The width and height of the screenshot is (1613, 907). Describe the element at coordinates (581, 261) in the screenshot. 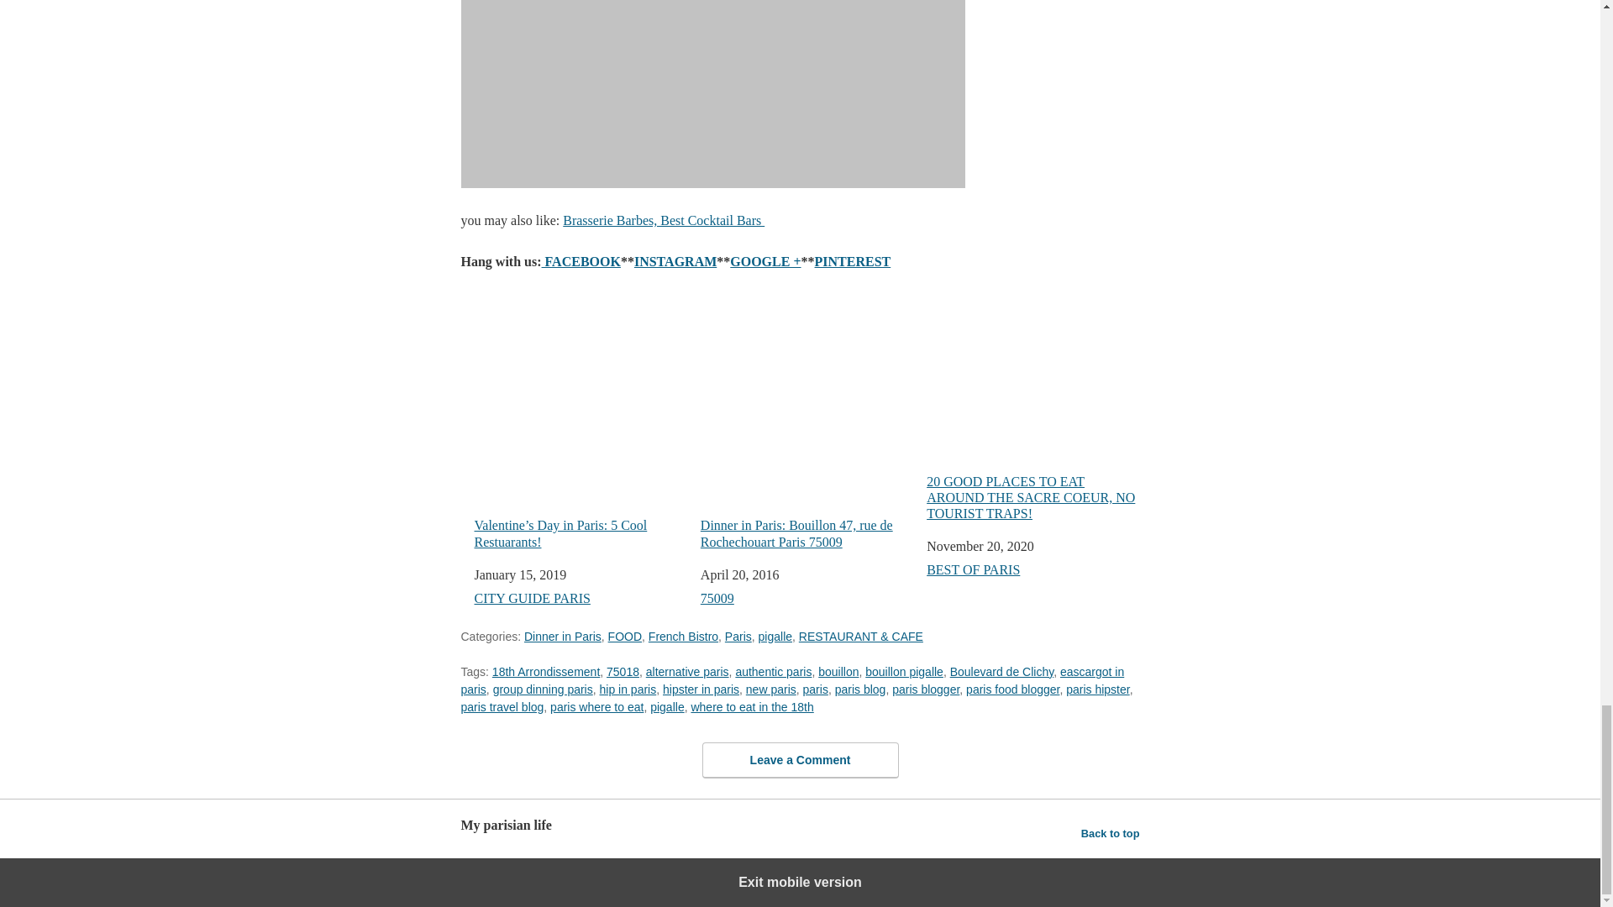

I see ` FACEBOOK` at that location.